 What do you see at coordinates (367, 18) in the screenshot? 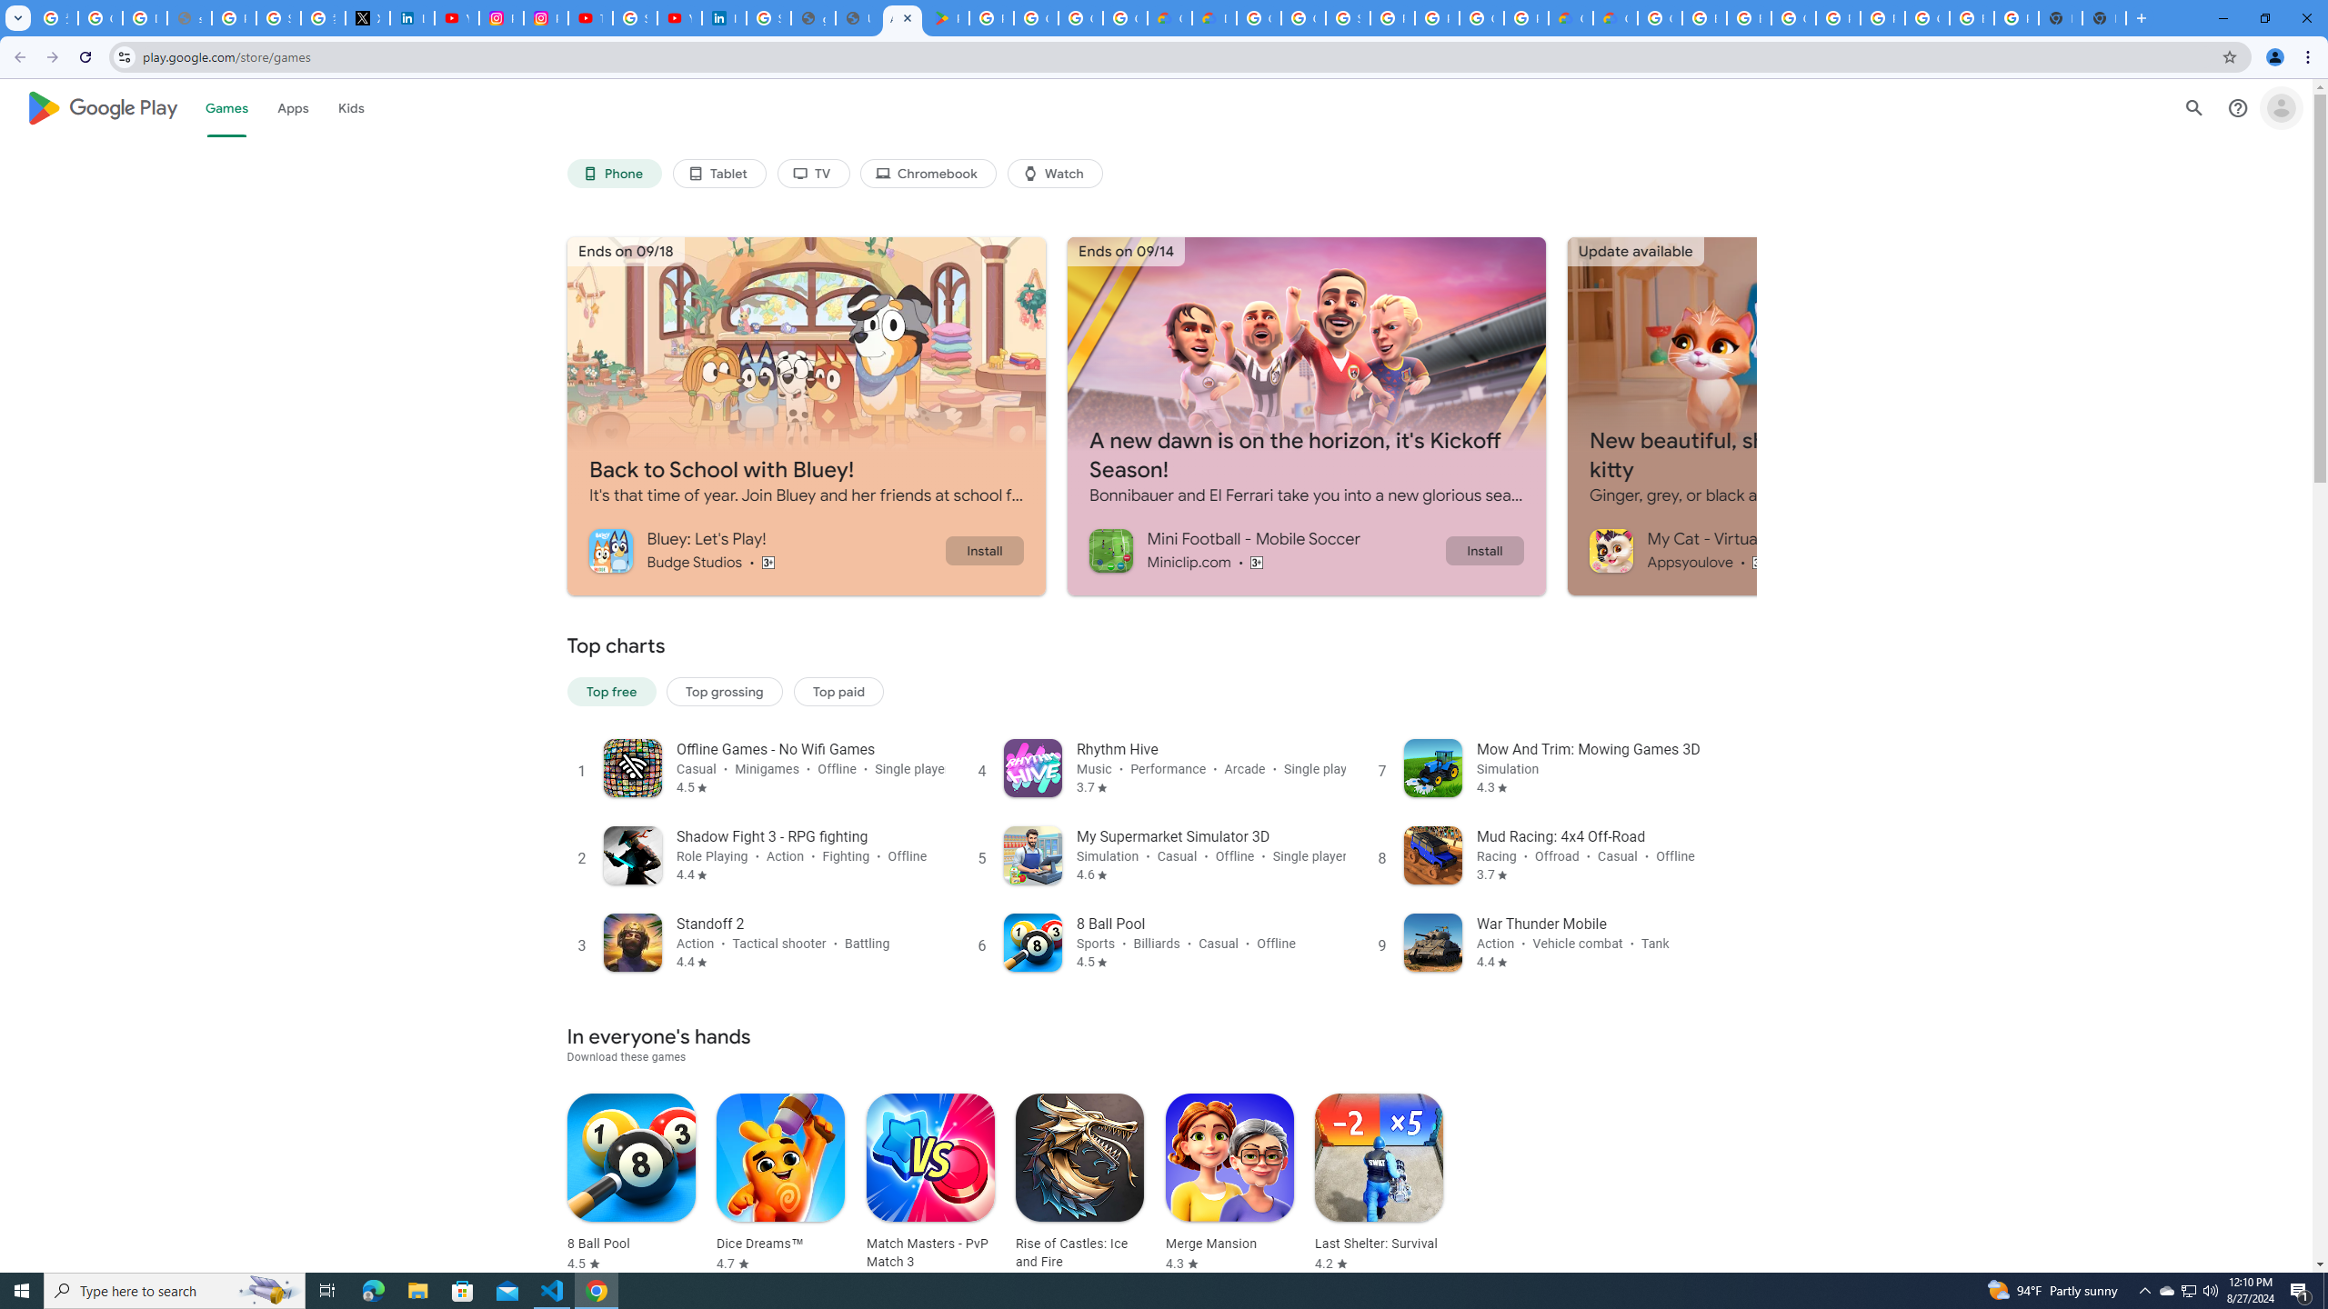
I see `X` at bounding box center [367, 18].